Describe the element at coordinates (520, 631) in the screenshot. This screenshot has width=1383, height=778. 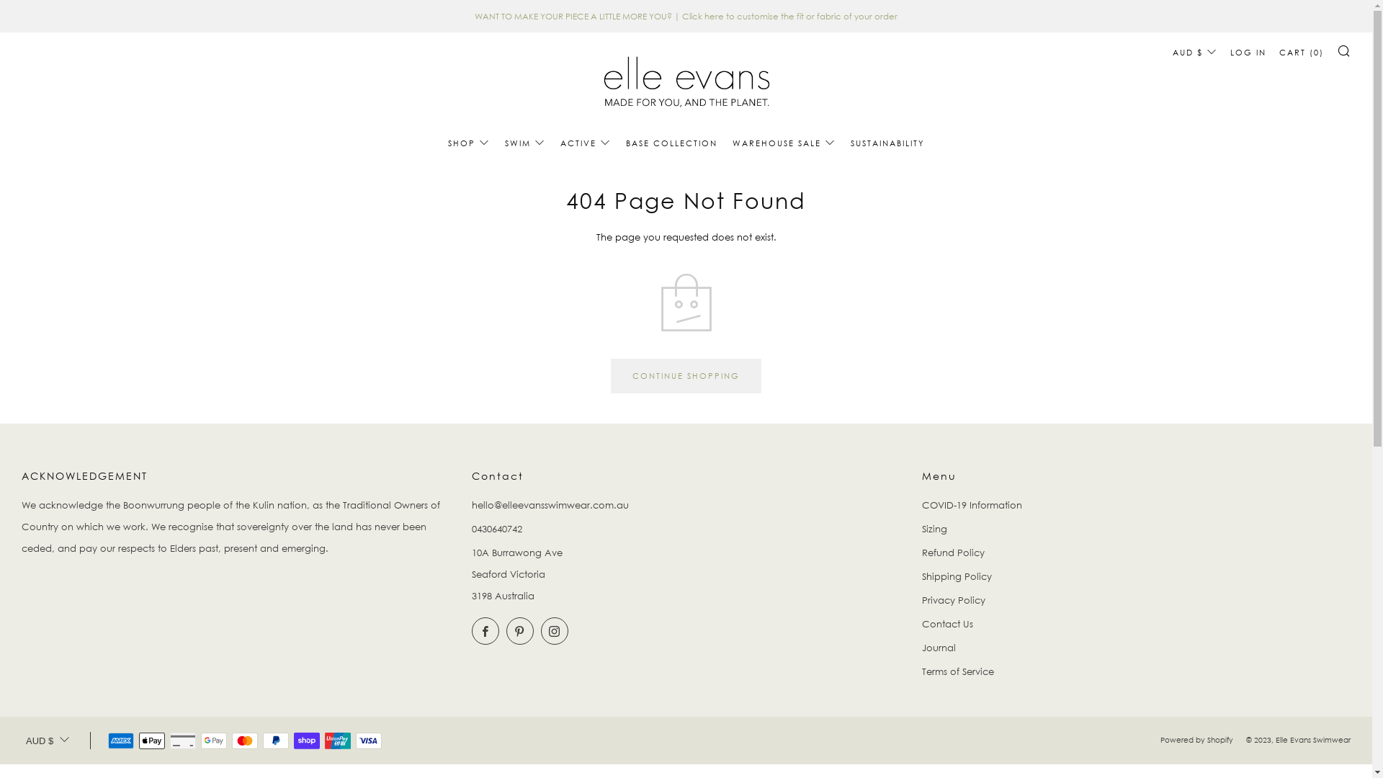
I see `Pinterest` at that location.